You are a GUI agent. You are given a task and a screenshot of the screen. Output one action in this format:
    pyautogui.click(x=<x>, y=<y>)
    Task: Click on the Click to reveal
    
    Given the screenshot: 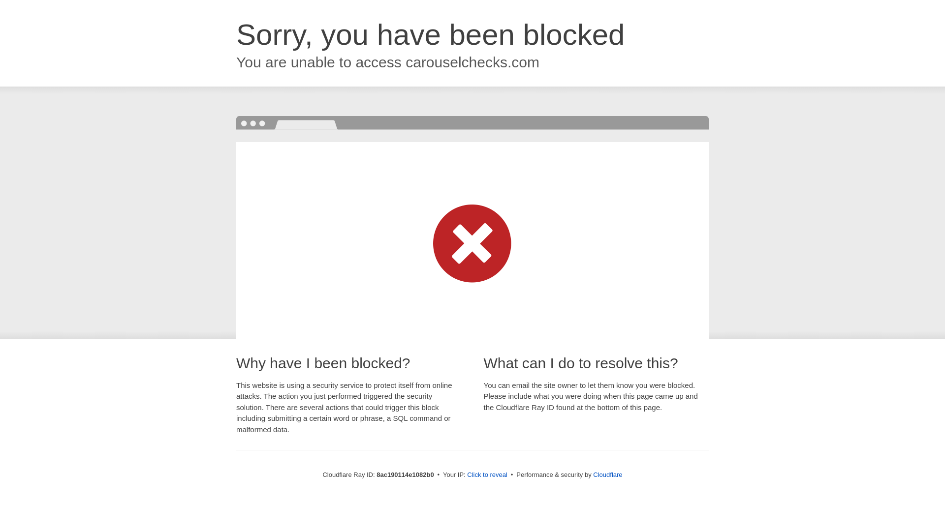 What is the action you would take?
    pyautogui.click(x=487, y=475)
    